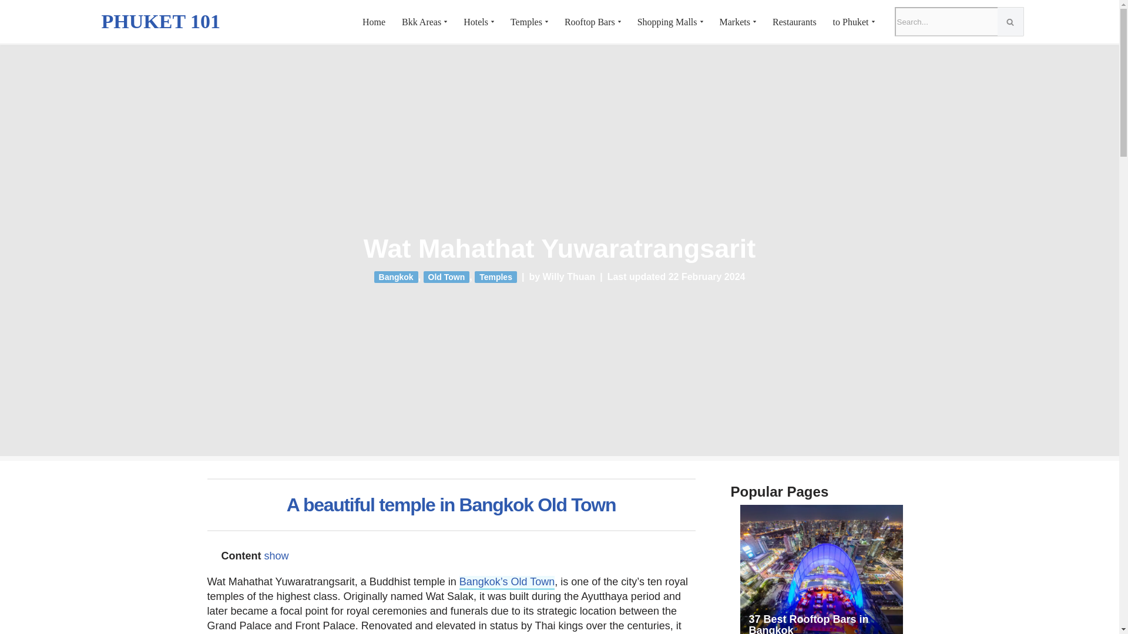 The image size is (1128, 634). I want to click on Home, so click(374, 22).